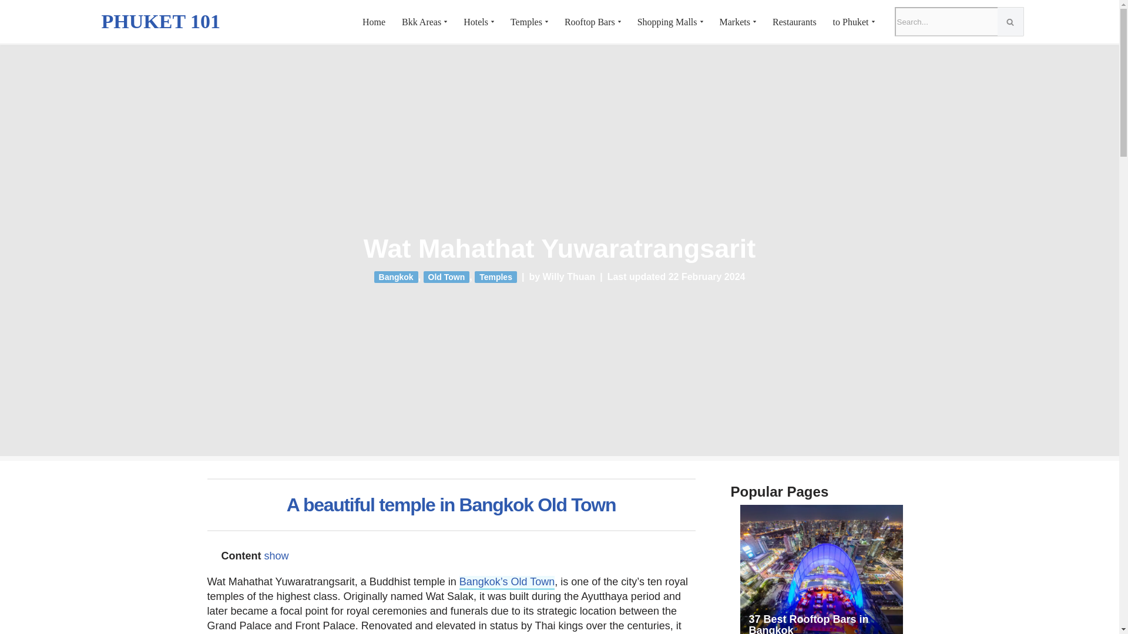 The image size is (1128, 634). I want to click on Home, so click(374, 22).